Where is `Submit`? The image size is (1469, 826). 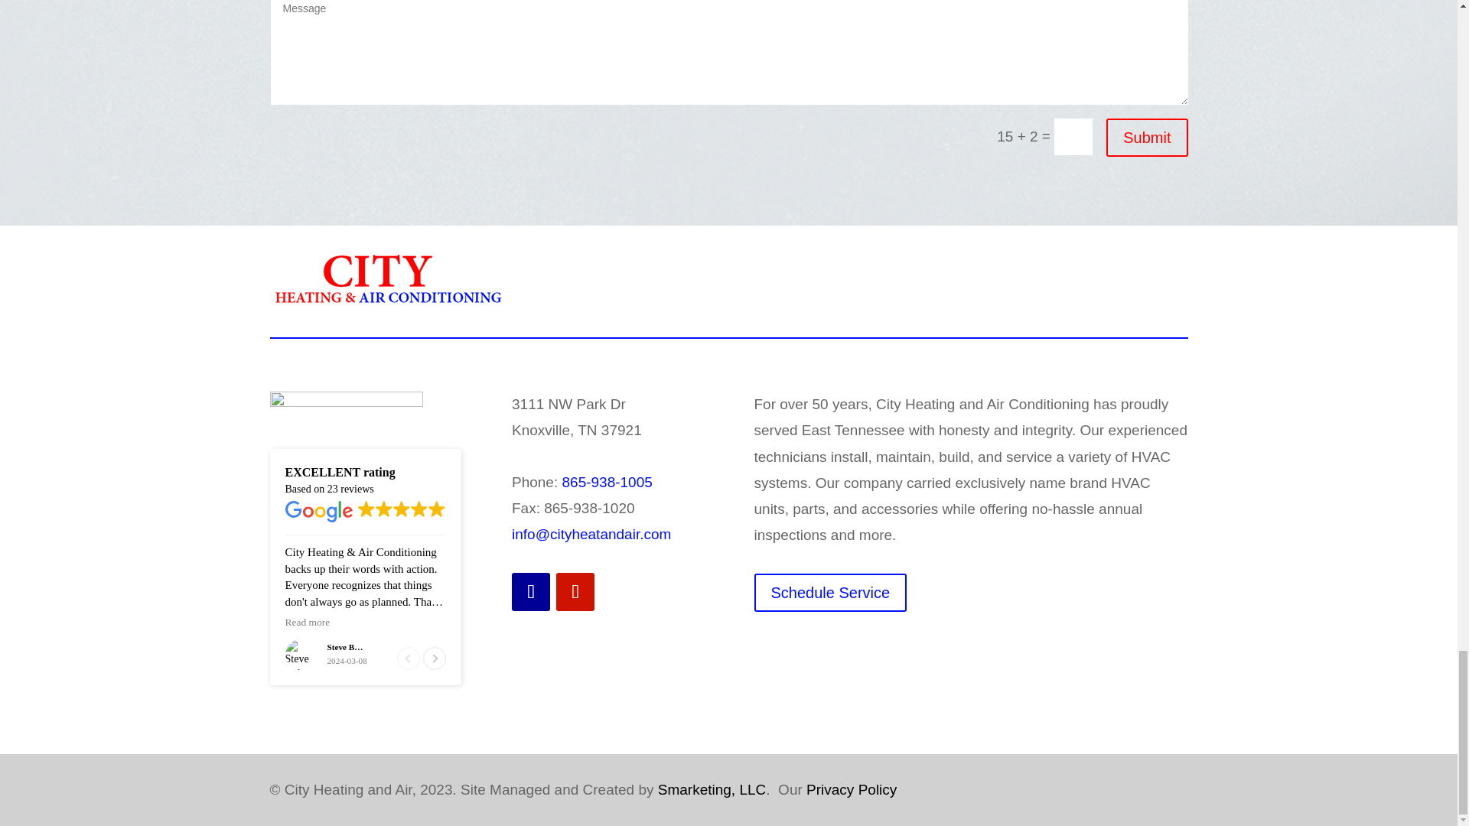 Submit is located at coordinates (1146, 138).